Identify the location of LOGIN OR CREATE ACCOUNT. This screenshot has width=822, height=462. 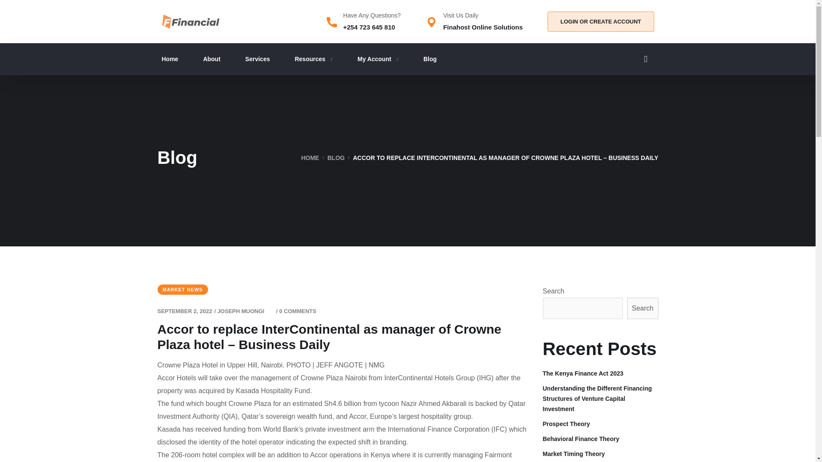
(601, 21).